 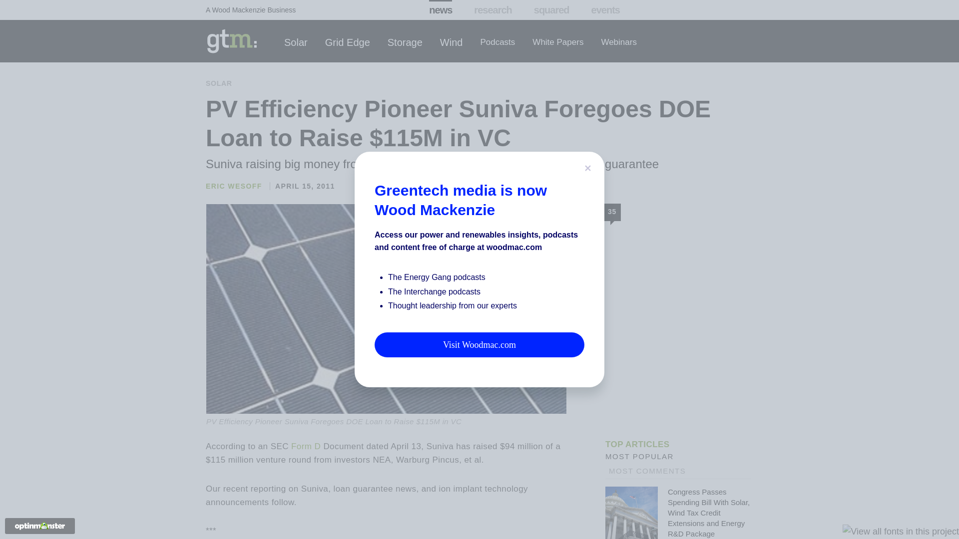 I want to click on Close, so click(x=587, y=167).